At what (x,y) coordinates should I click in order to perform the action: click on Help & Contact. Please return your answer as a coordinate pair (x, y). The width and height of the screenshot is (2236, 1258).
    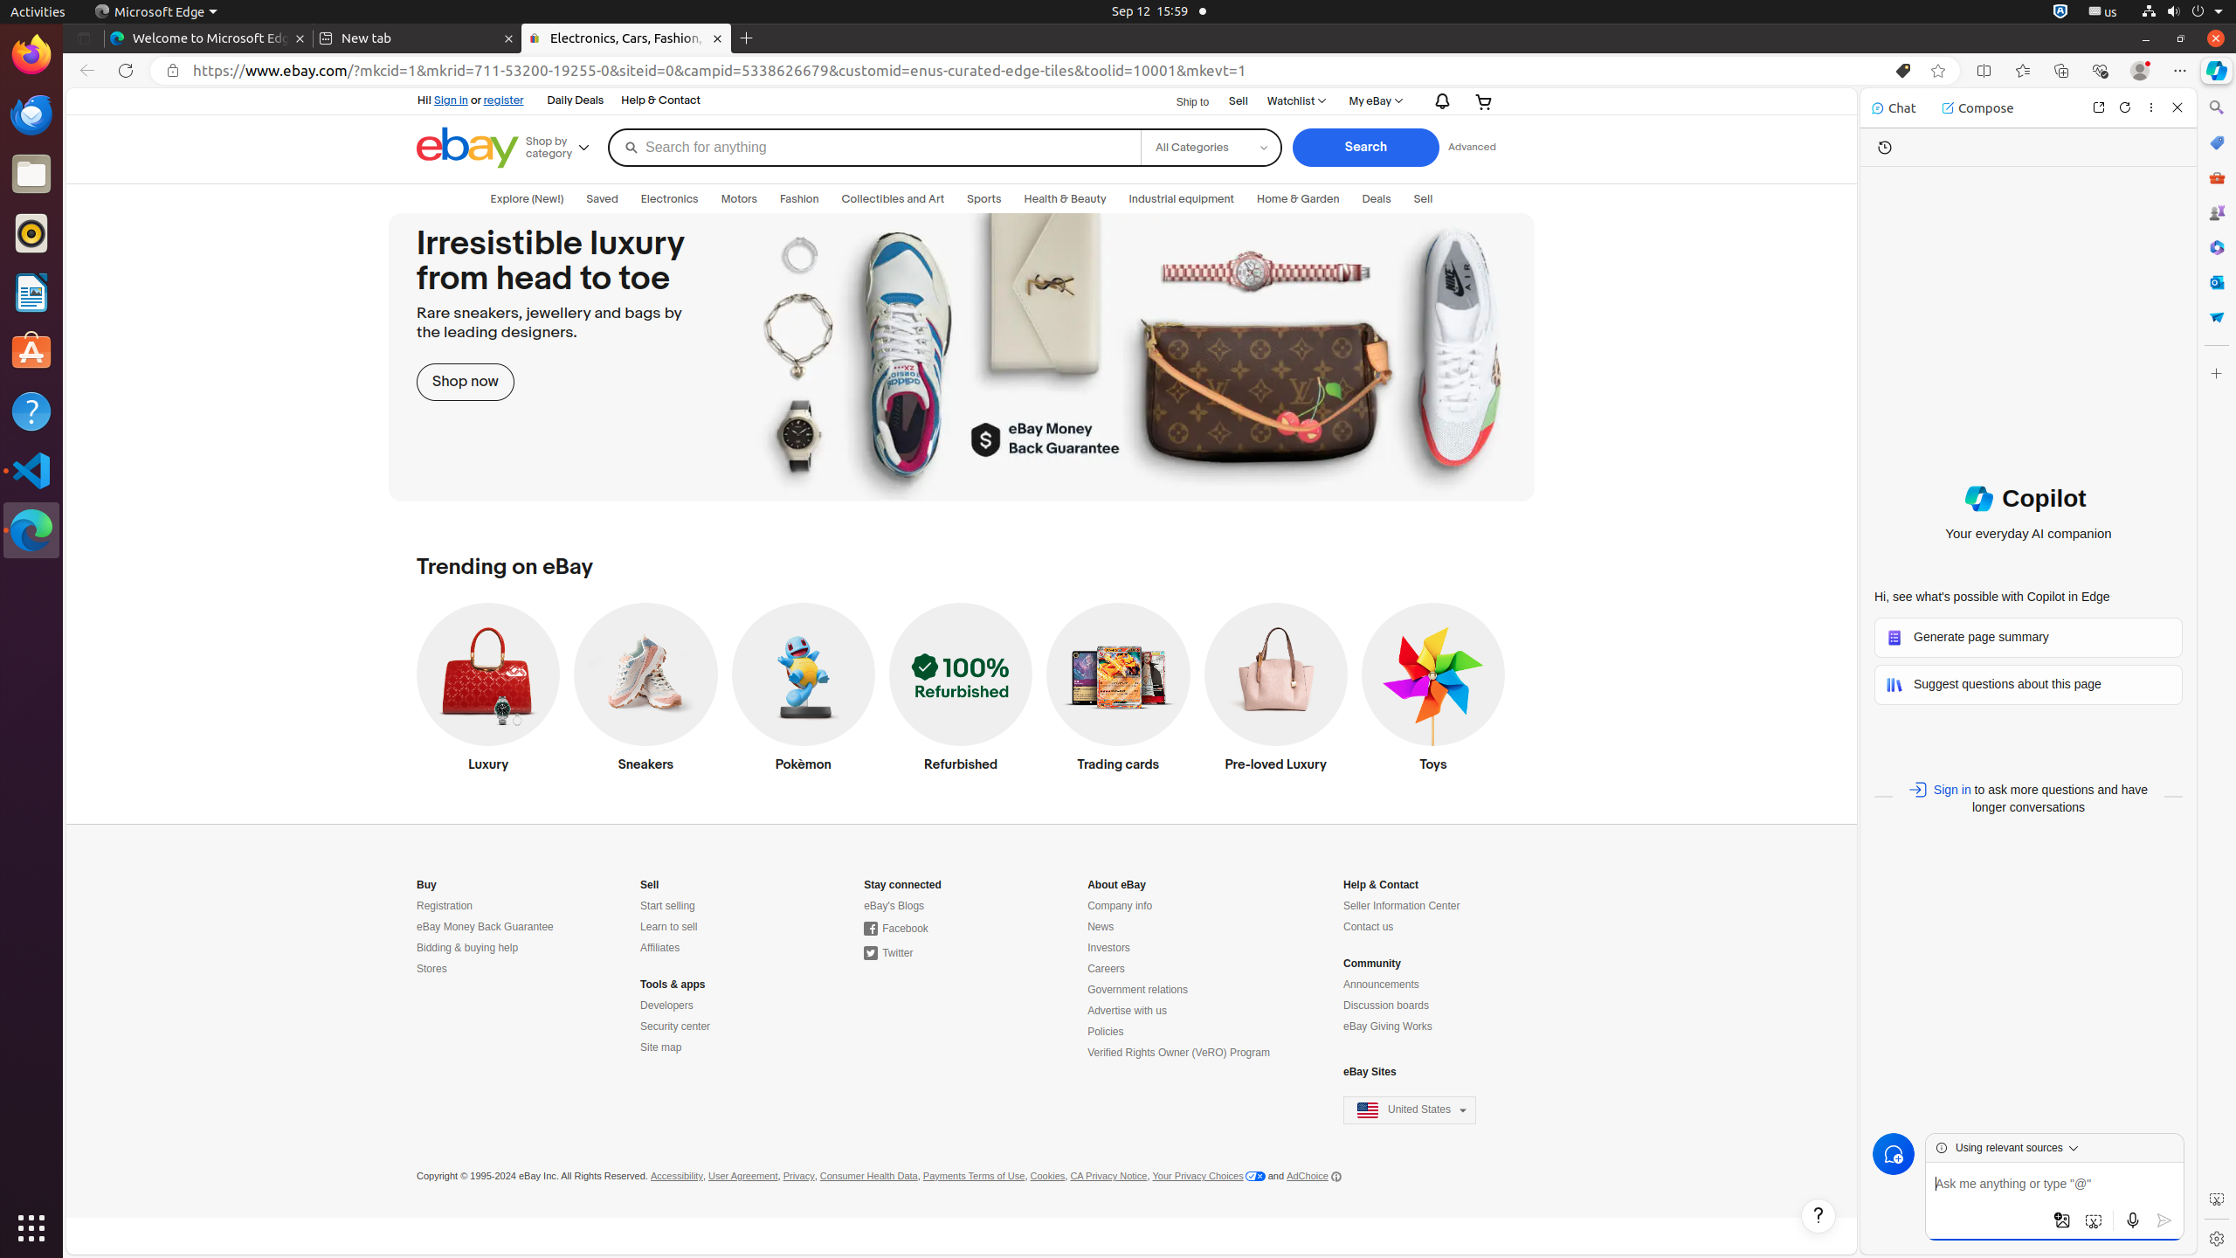
    Looking at the image, I should click on (660, 101).